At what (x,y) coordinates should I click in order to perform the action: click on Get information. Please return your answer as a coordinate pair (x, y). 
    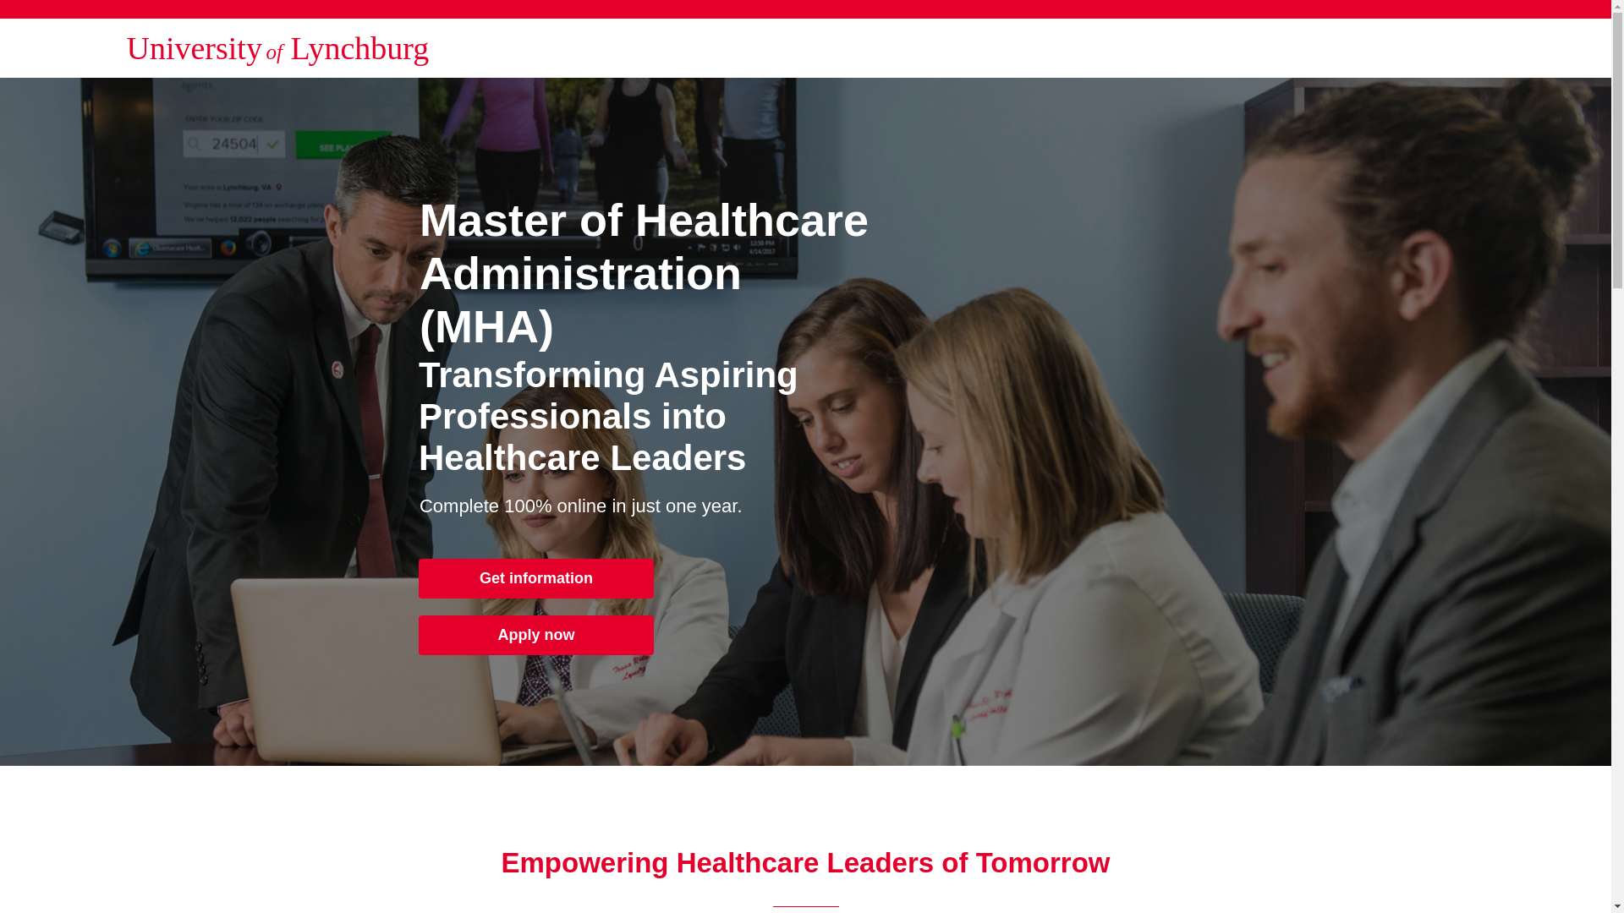
    Looking at the image, I should click on (536, 578).